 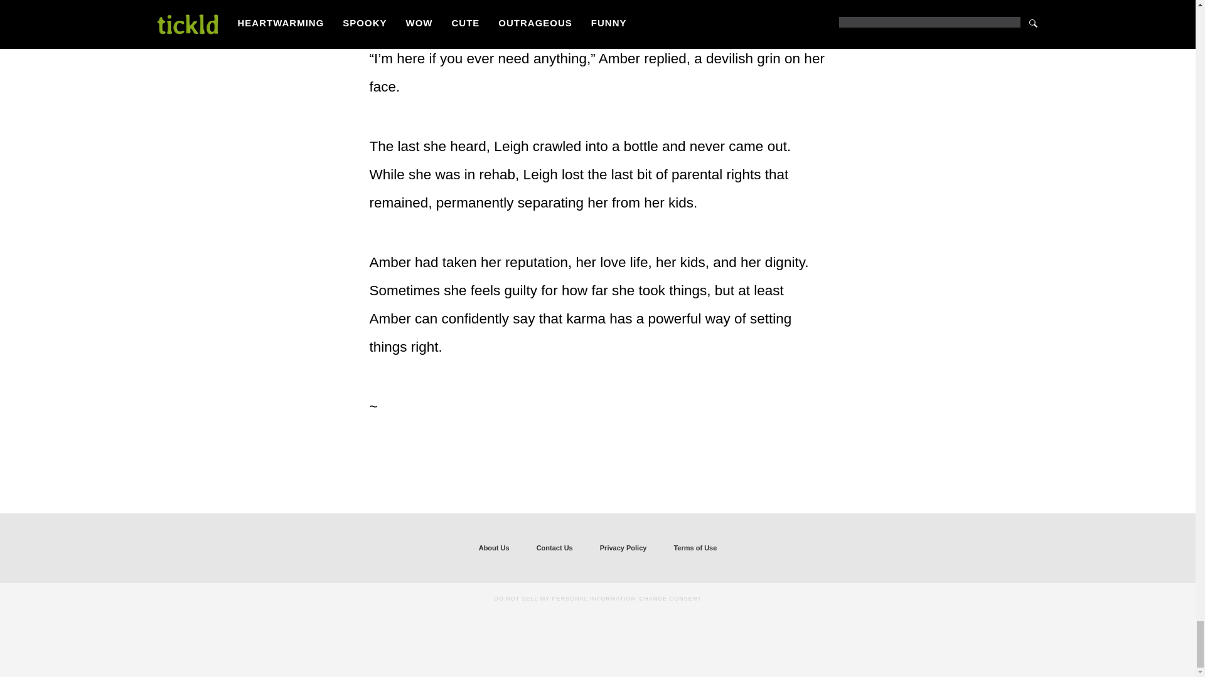 What do you see at coordinates (623, 548) in the screenshot?
I see `Privacy Policy` at bounding box center [623, 548].